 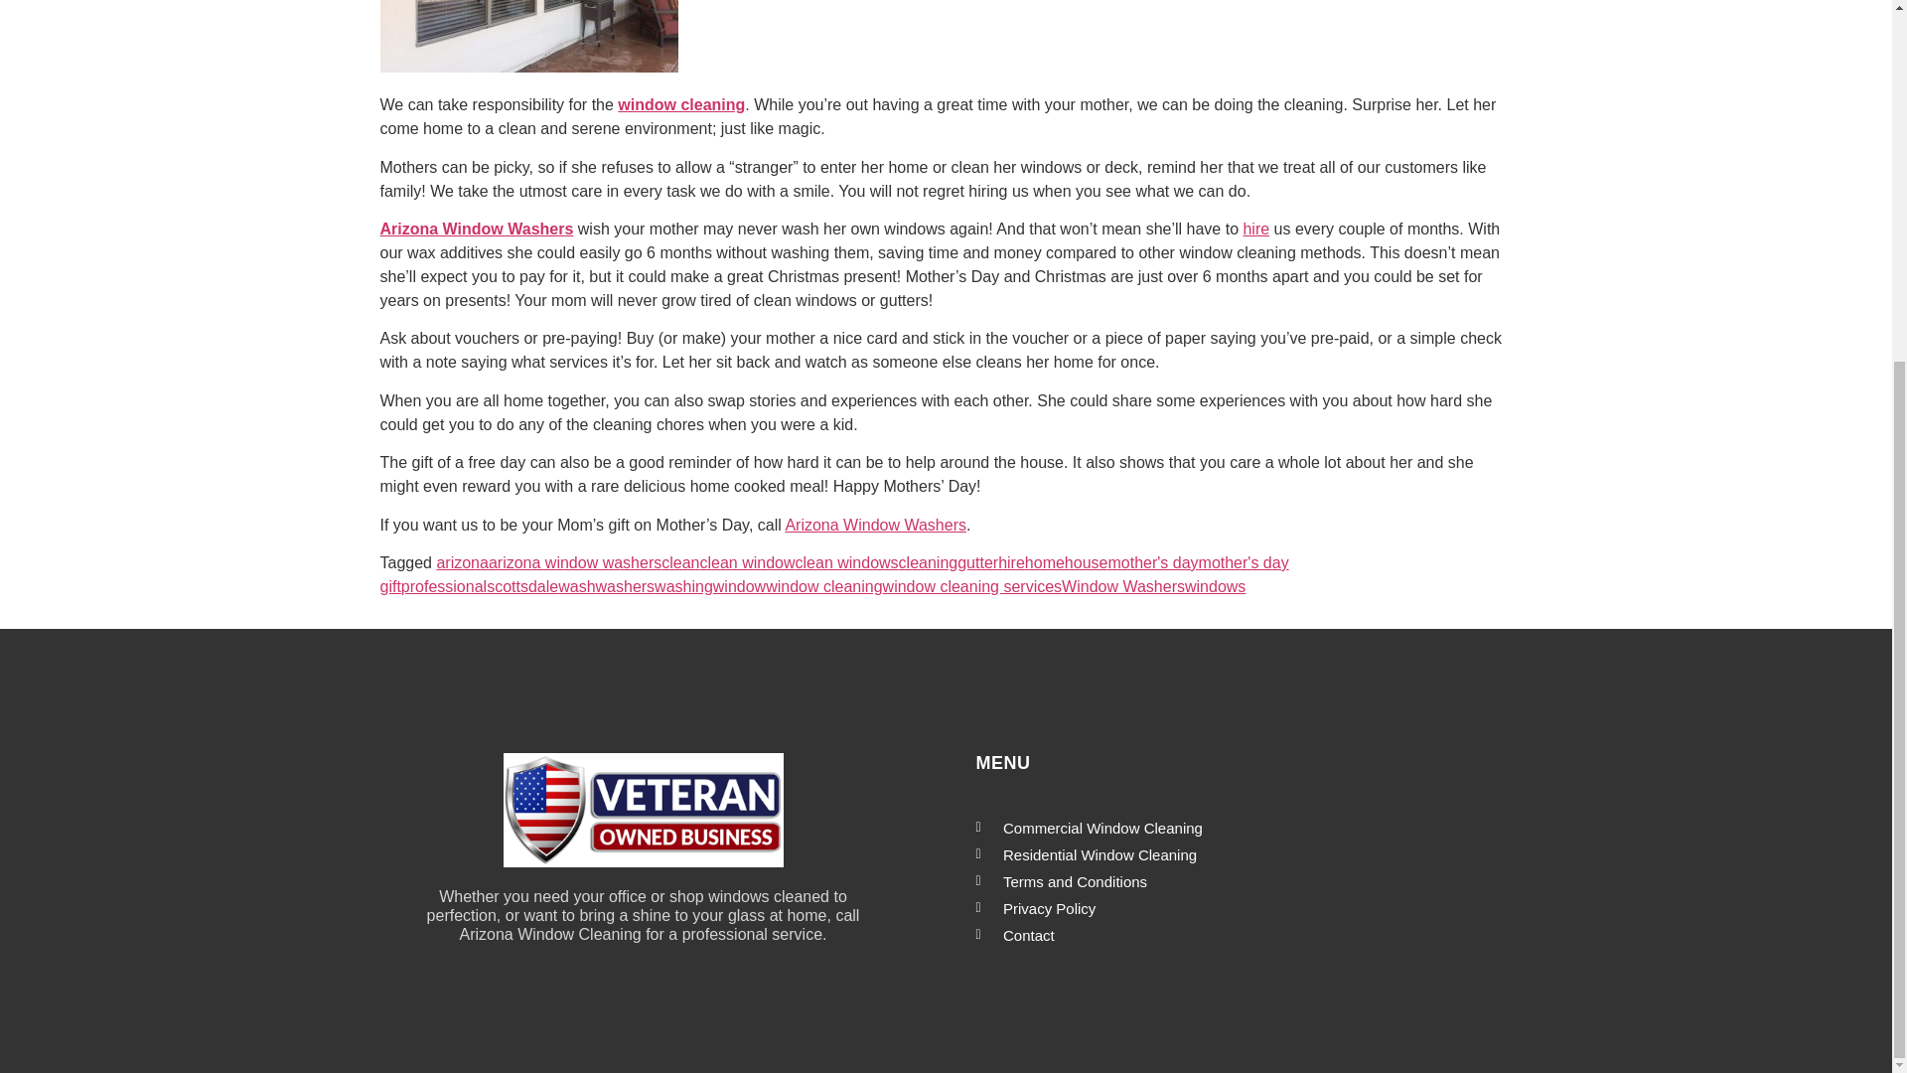 What do you see at coordinates (1152, 562) in the screenshot?
I see `mother's day` at bounding box center [1152, 562].